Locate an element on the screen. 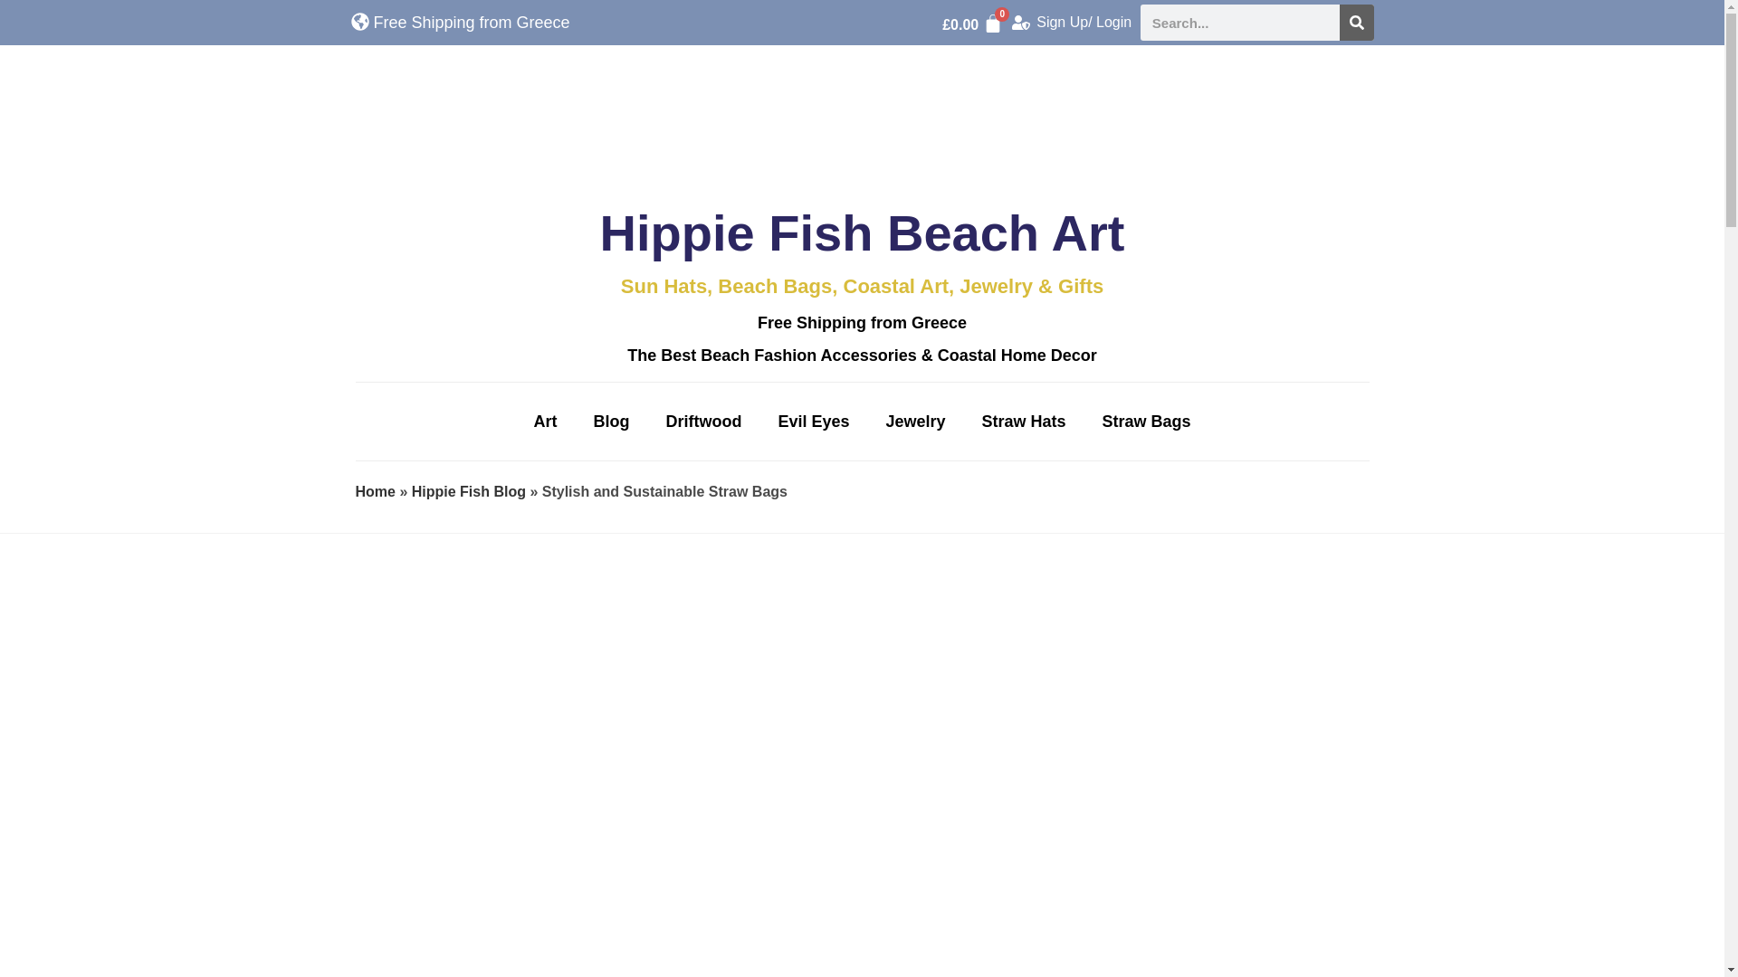  Jewelry is located at coordinates (914, 422).